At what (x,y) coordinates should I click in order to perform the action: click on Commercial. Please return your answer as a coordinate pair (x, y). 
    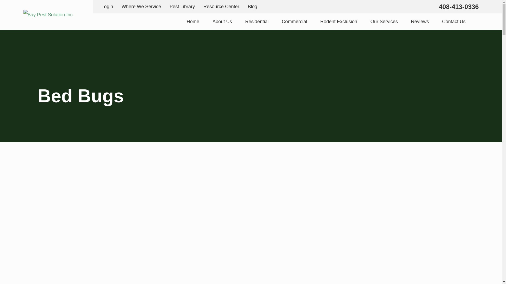
    Looking at the image, I should click on (294, 22).